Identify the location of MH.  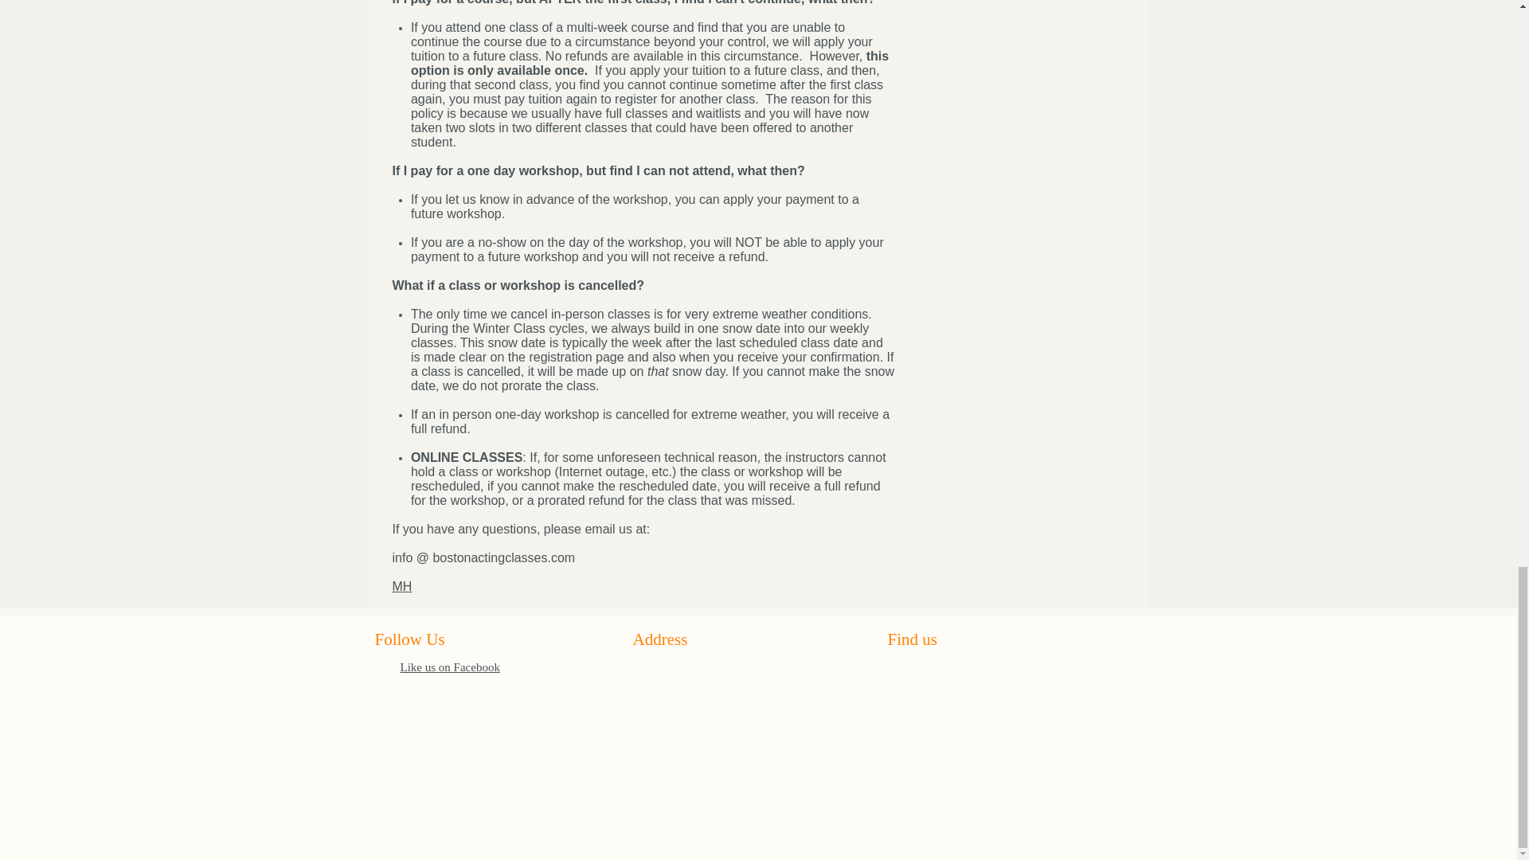
(401, 586).